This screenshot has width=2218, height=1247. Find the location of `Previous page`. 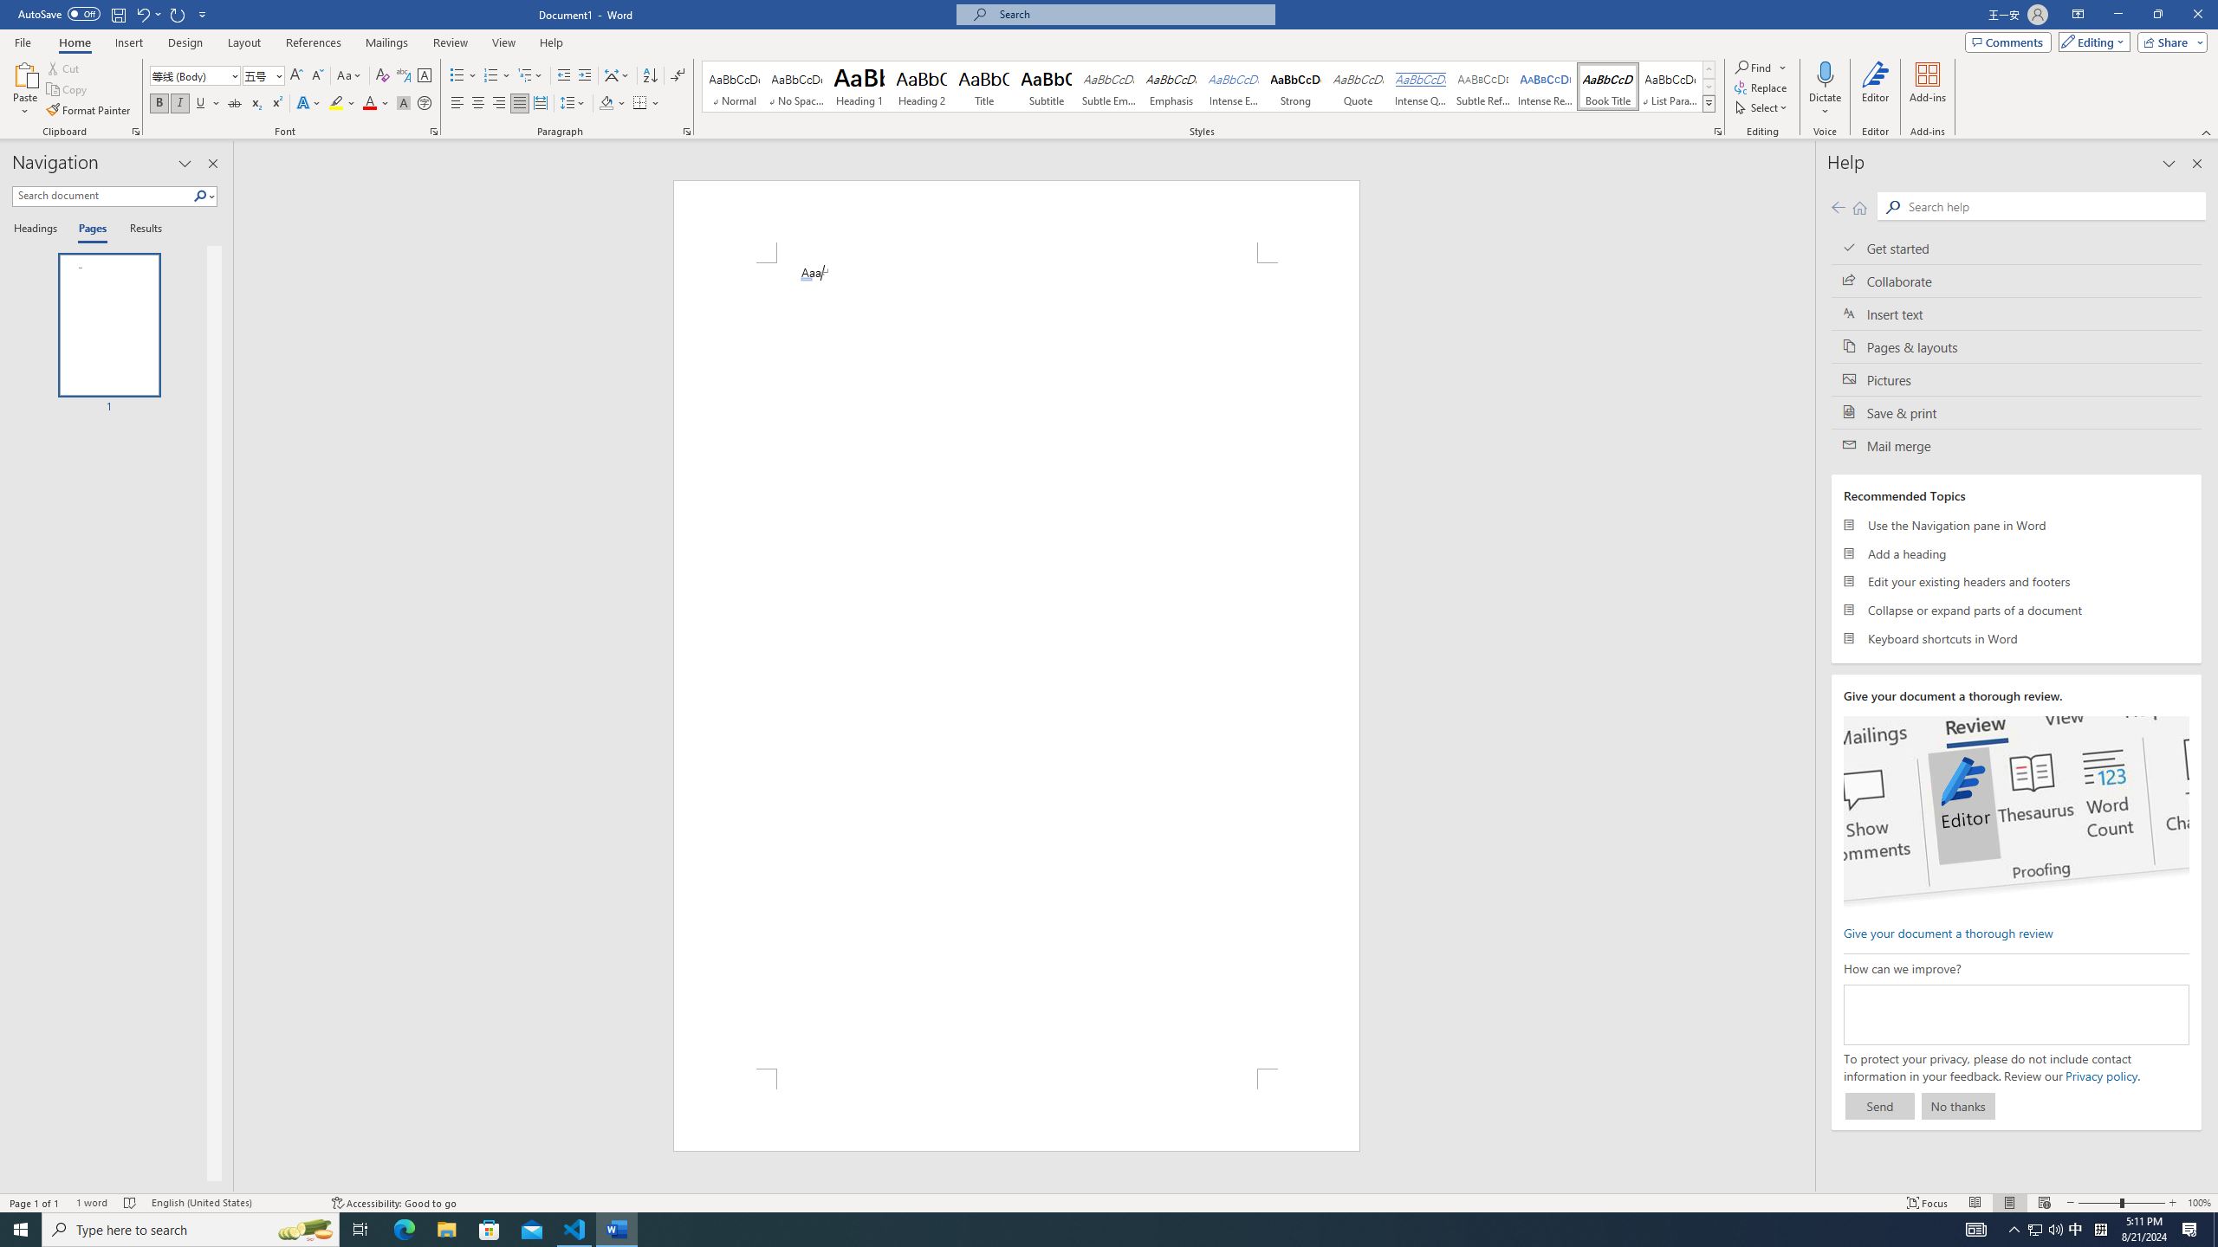

Previous page is located at coordinates (1839, 207).